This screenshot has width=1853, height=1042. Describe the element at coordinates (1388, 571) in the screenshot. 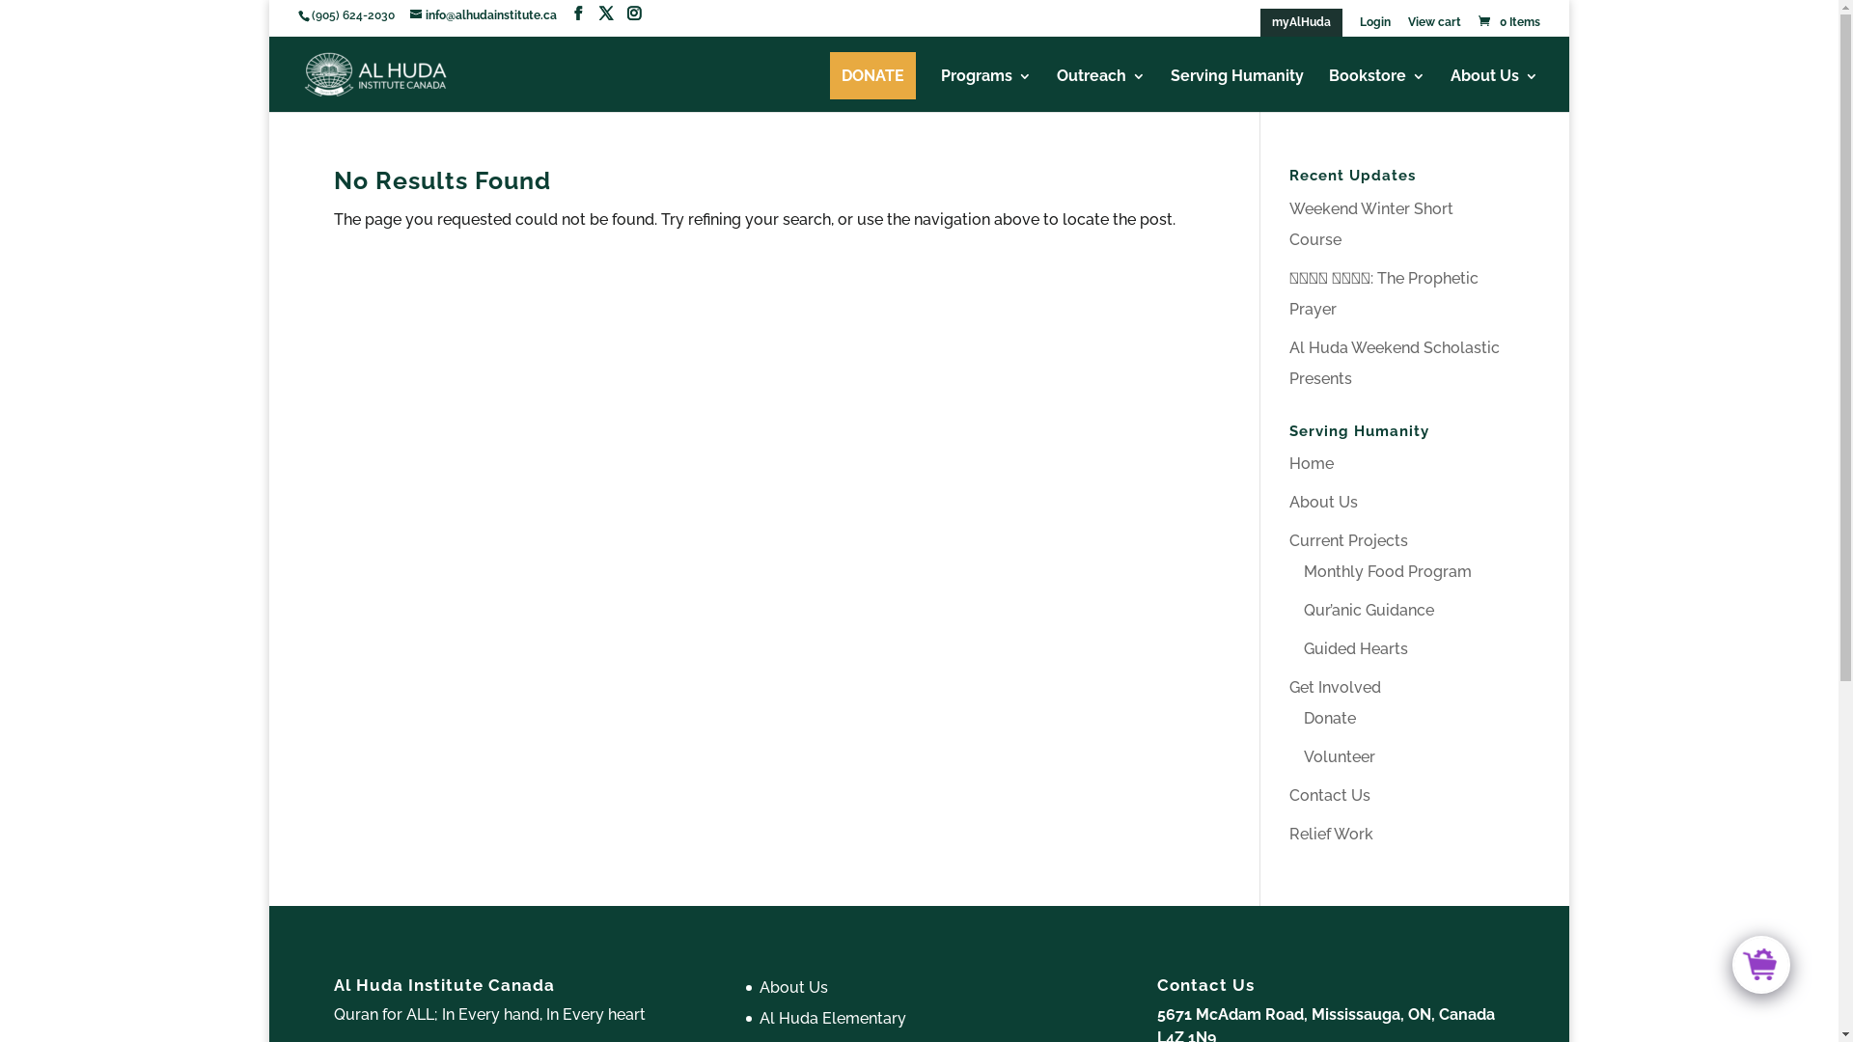

I see `Monthly Food Program` at that location.